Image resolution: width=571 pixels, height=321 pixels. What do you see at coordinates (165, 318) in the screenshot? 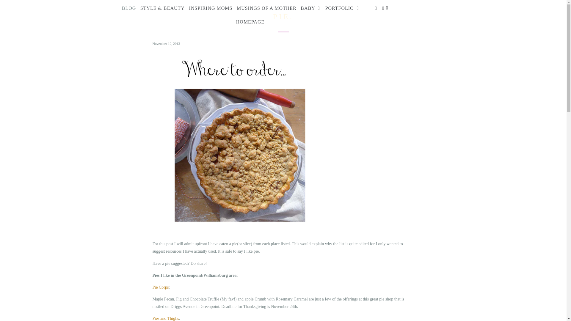
I see `Pies and Thighs` at bounding box center [165, 318].